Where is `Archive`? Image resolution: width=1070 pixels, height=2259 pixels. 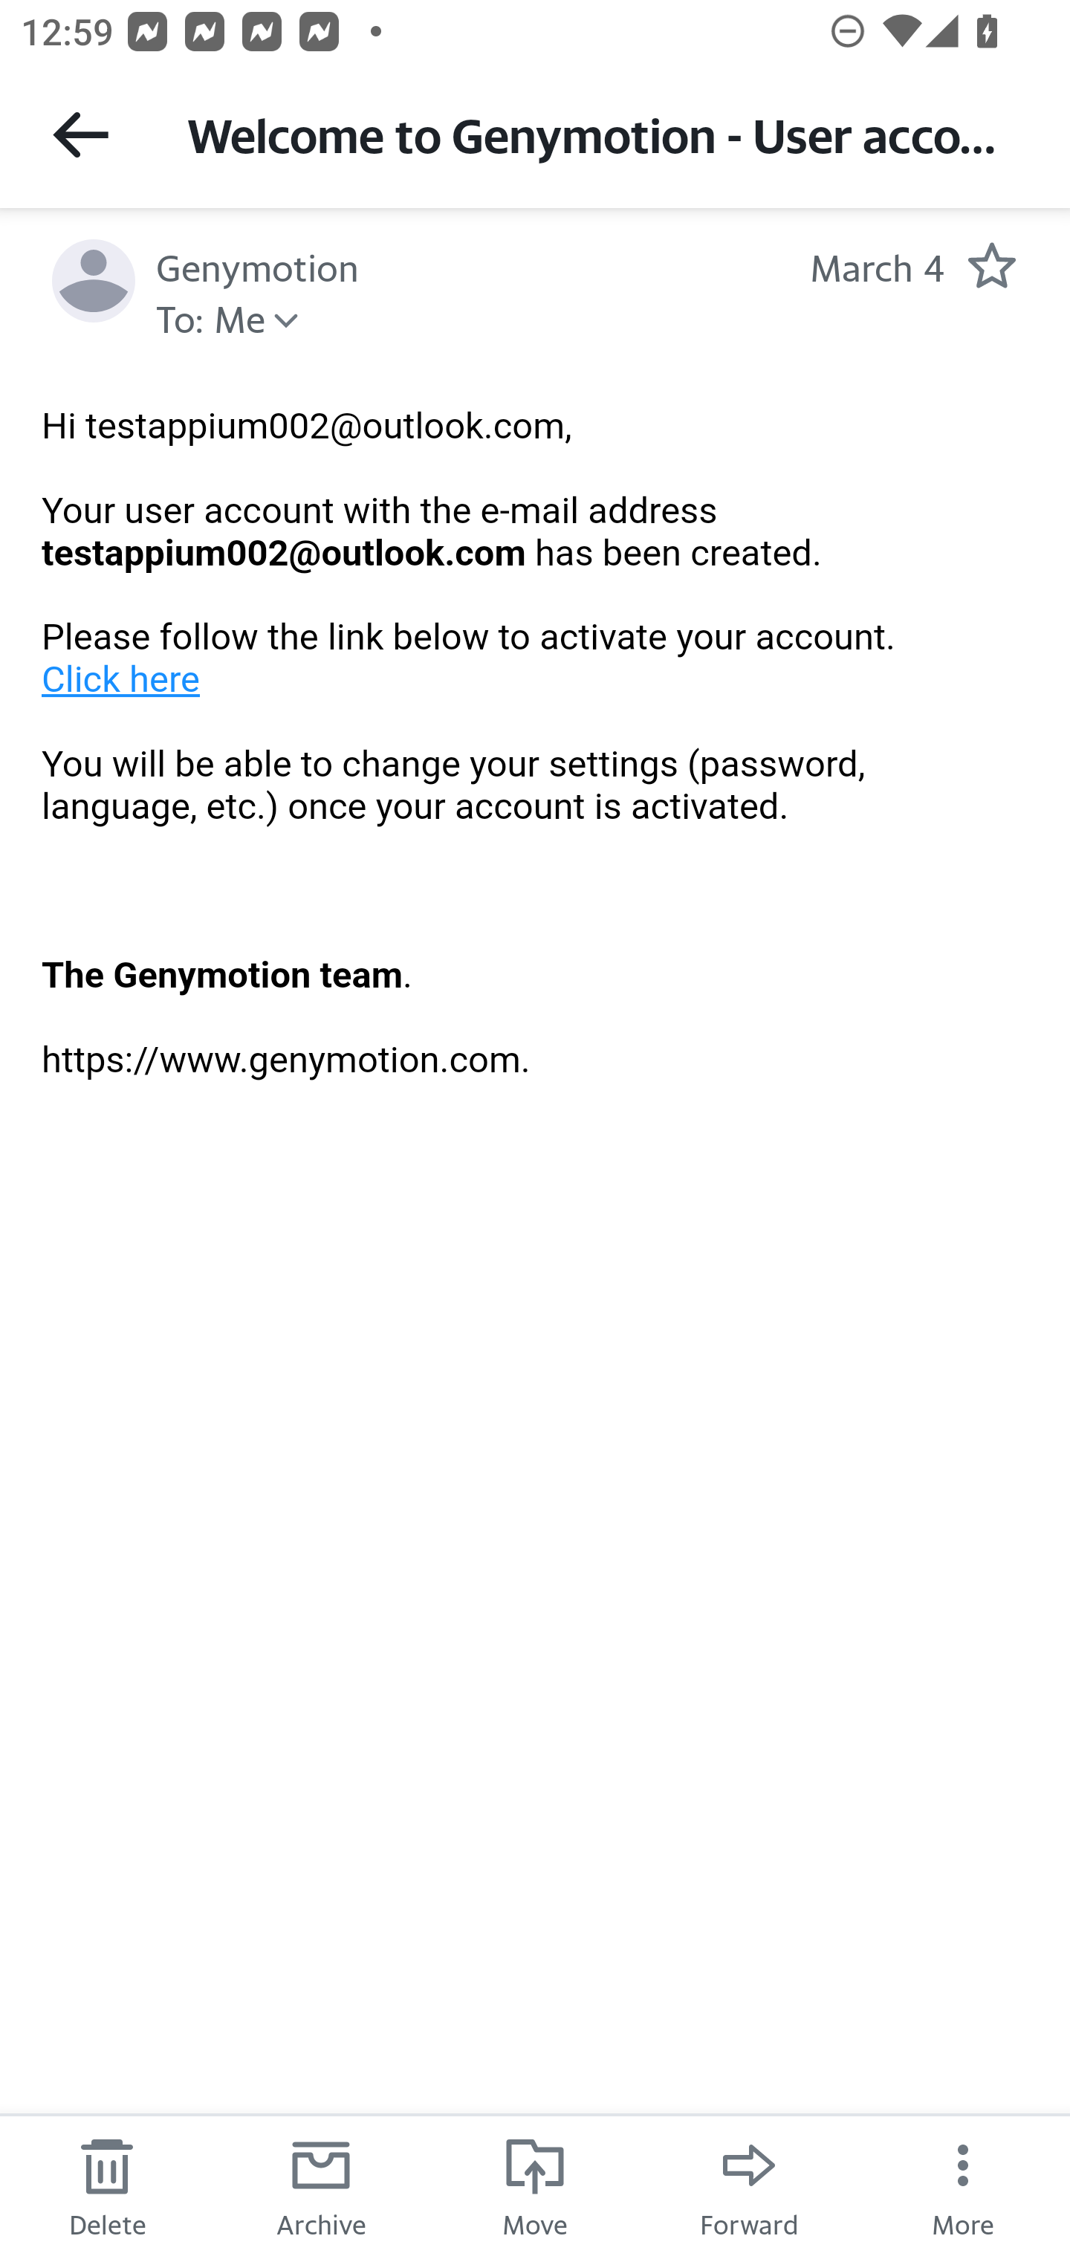 Archive is located at coordinates (321, 2186).